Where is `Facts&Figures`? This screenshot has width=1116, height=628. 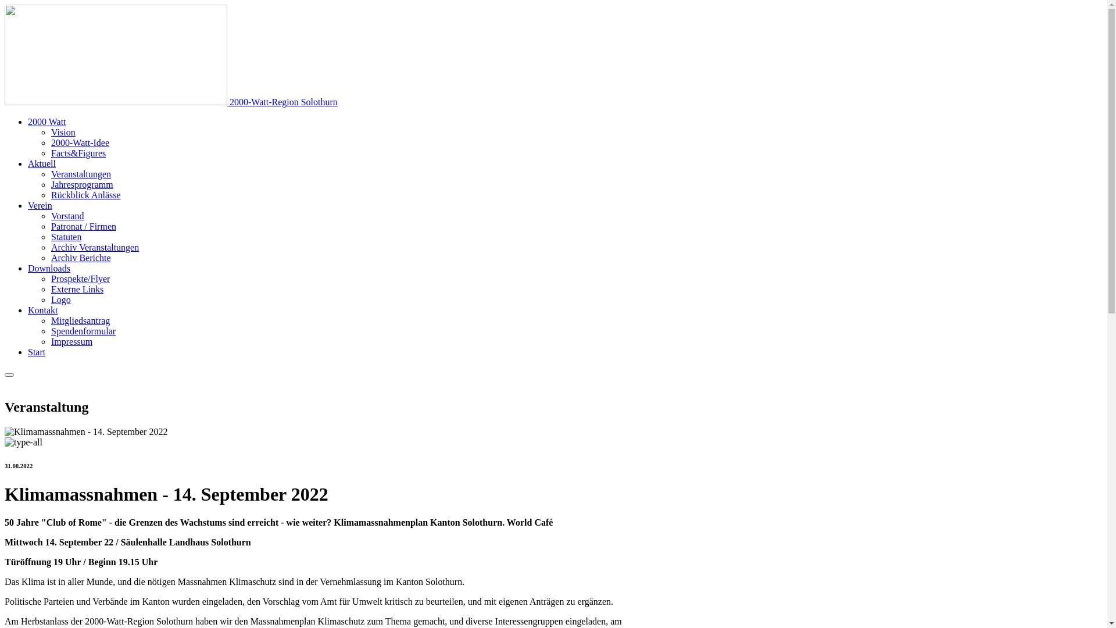
Facts&Figures is located at coordinates (78, 154).